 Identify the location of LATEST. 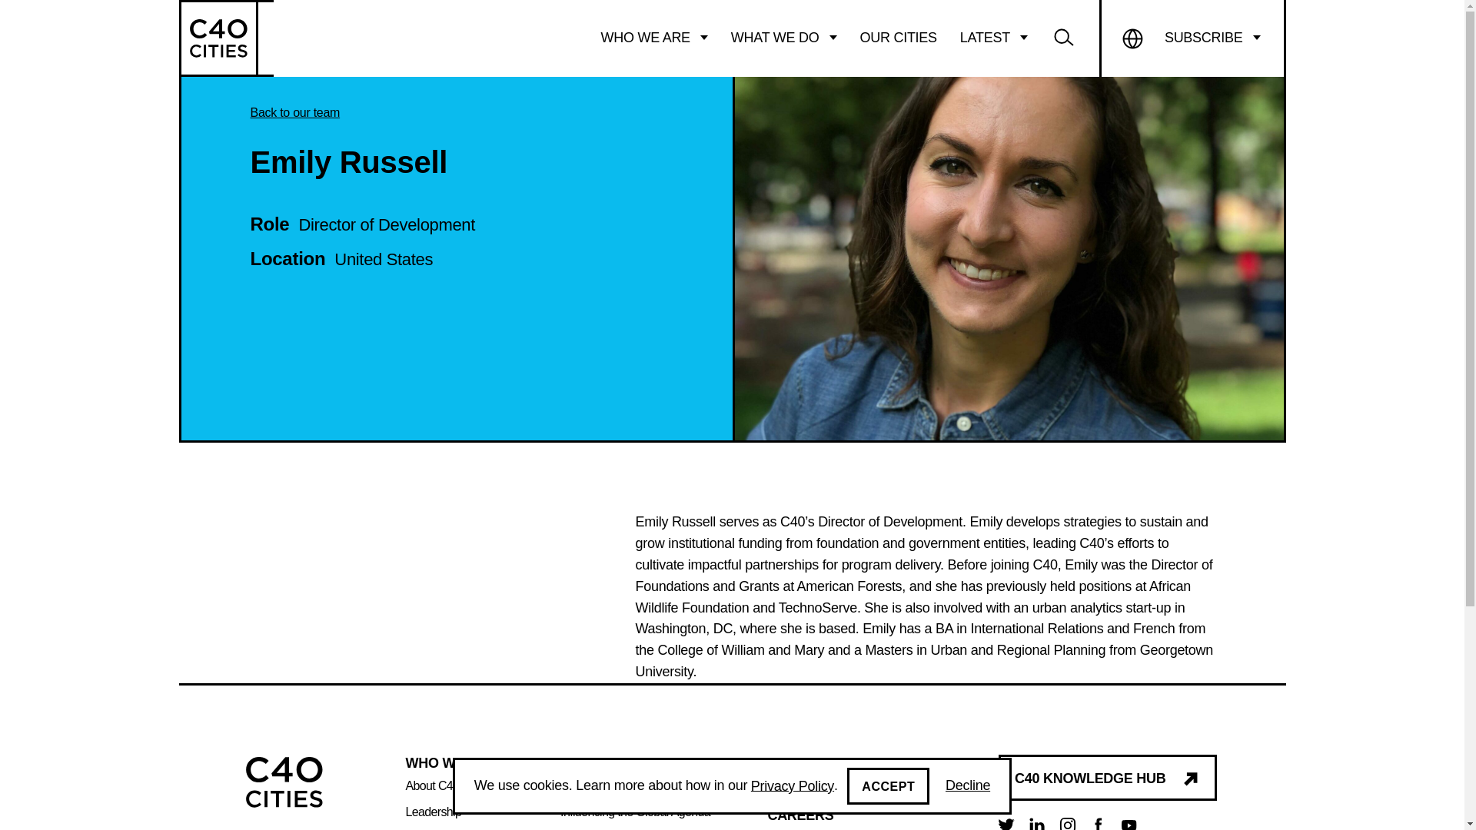
(993, 38).